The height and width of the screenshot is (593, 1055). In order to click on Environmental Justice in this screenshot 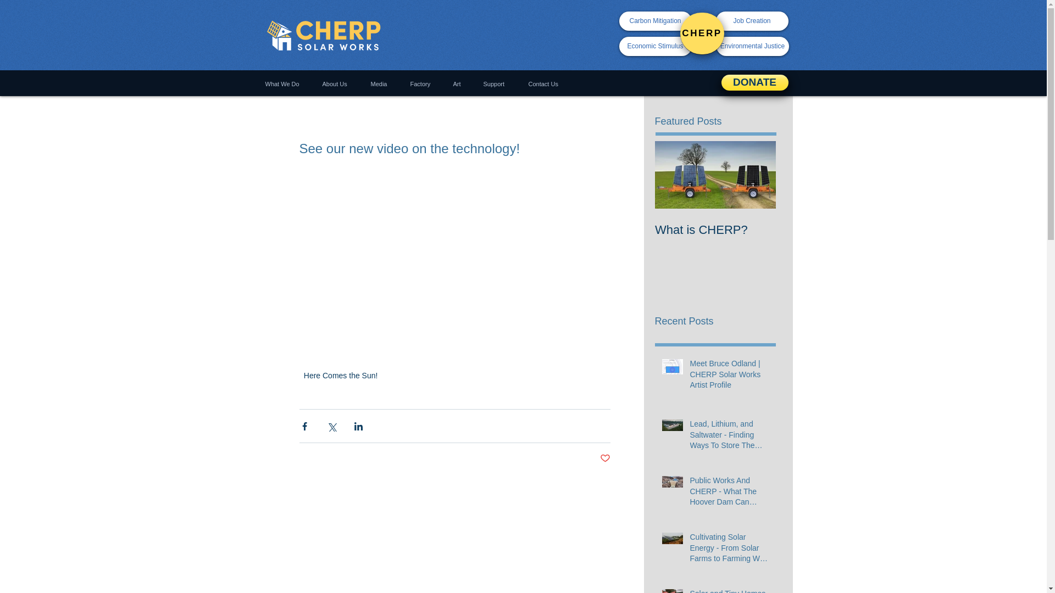, I will do `click(753, 46)`.